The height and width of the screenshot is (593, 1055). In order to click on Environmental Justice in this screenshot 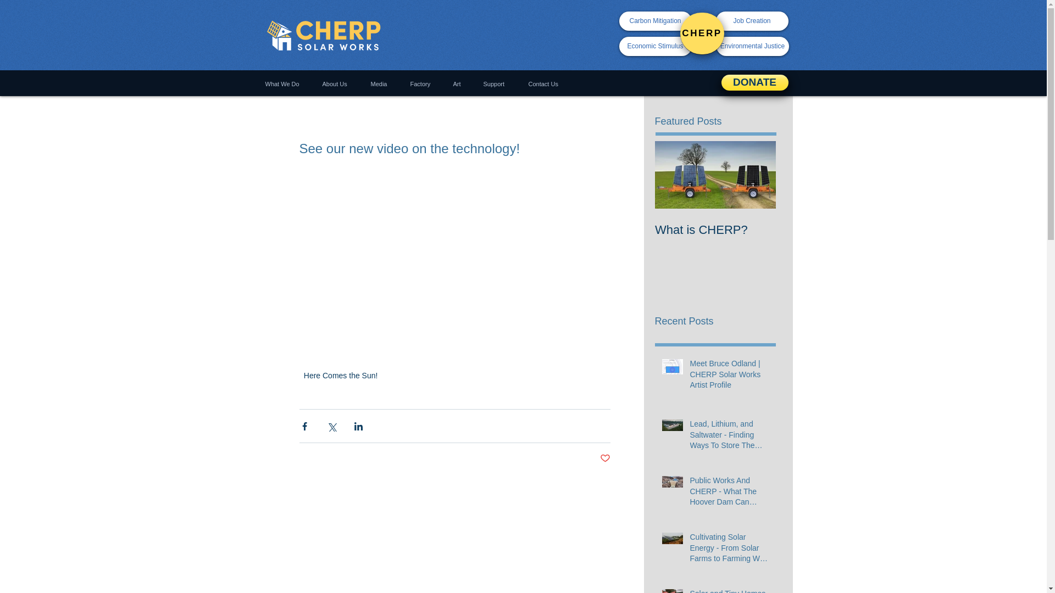, I will do `click(753, 46)`.